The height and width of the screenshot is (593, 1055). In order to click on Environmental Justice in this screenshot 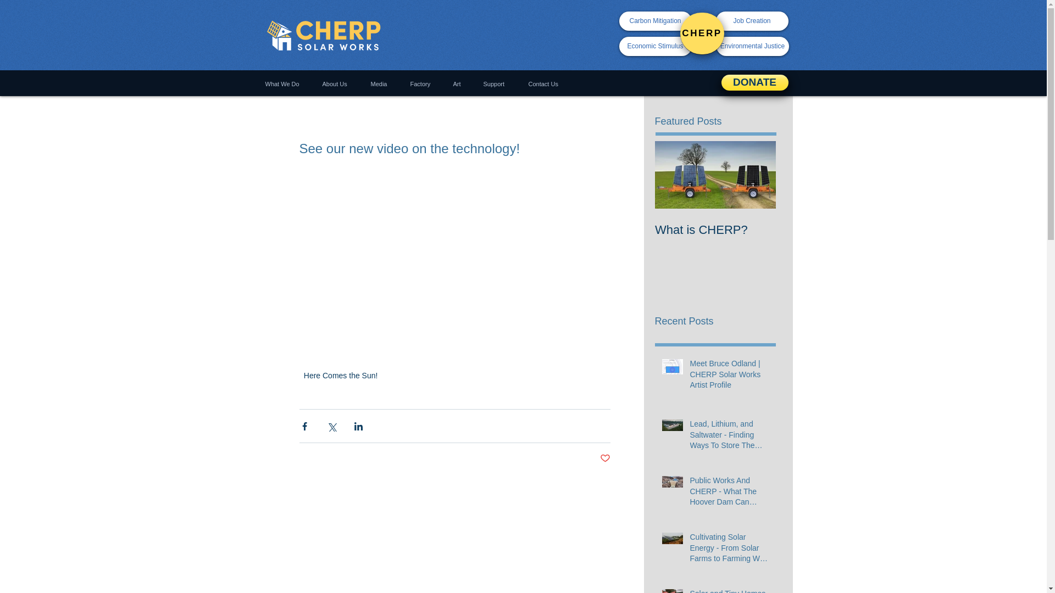, I will do `click(753, 46)`.